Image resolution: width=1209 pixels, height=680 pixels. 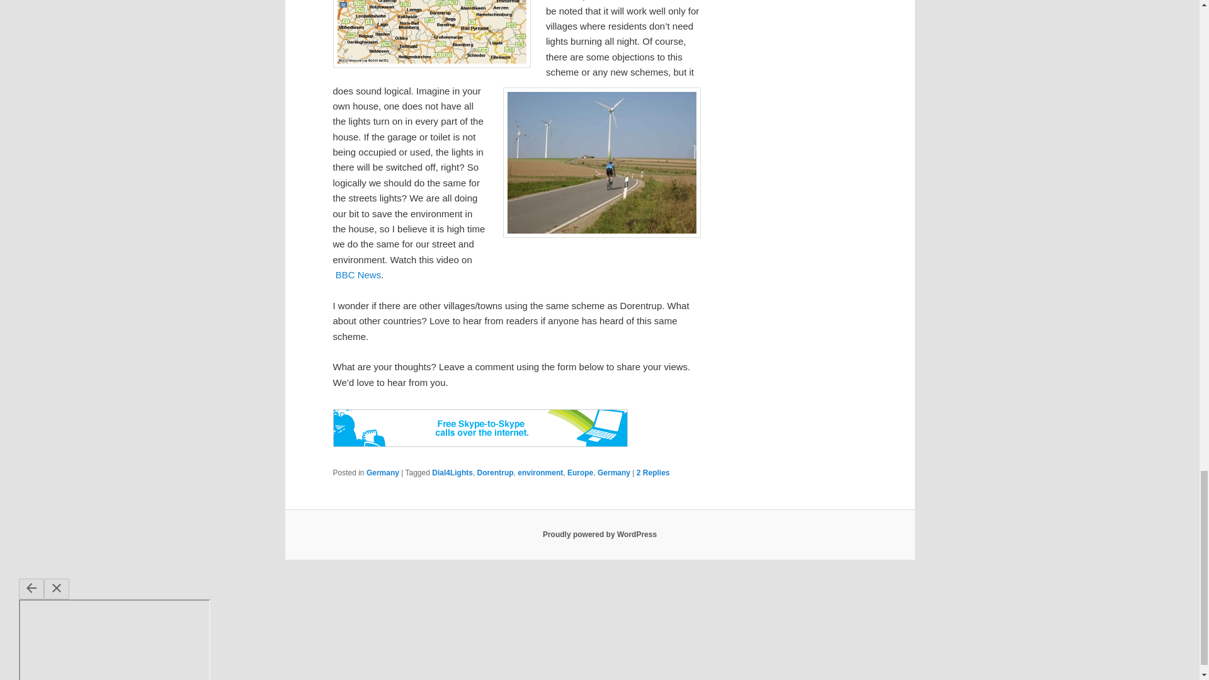 I want to click on environment, so click(x=540, y=473).